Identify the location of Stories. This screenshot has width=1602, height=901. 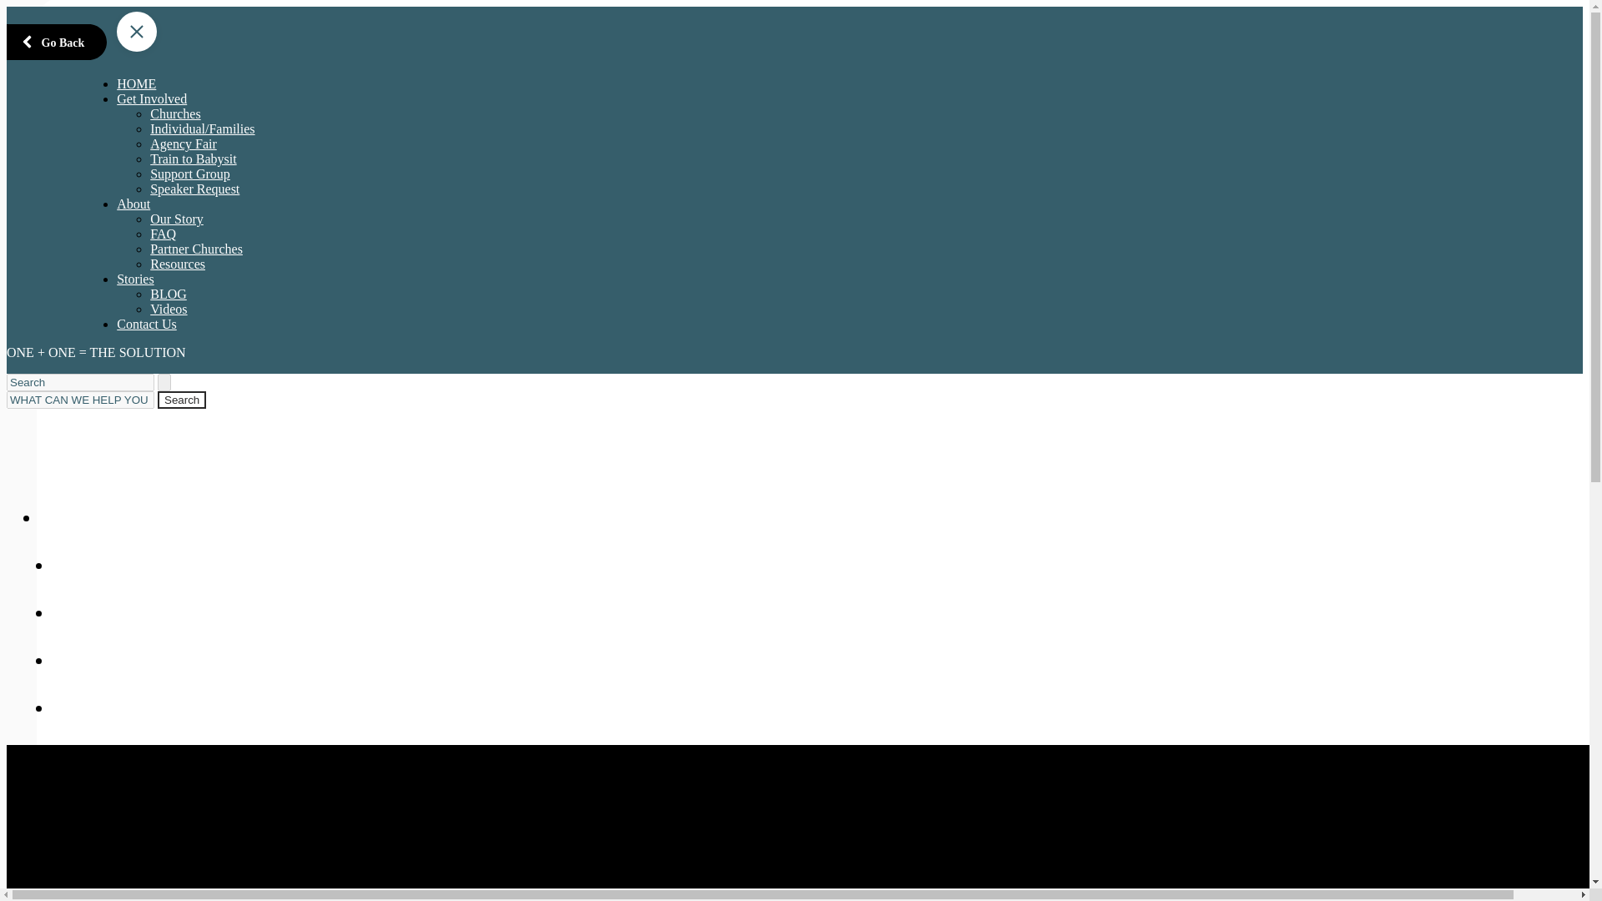
(85, 659).